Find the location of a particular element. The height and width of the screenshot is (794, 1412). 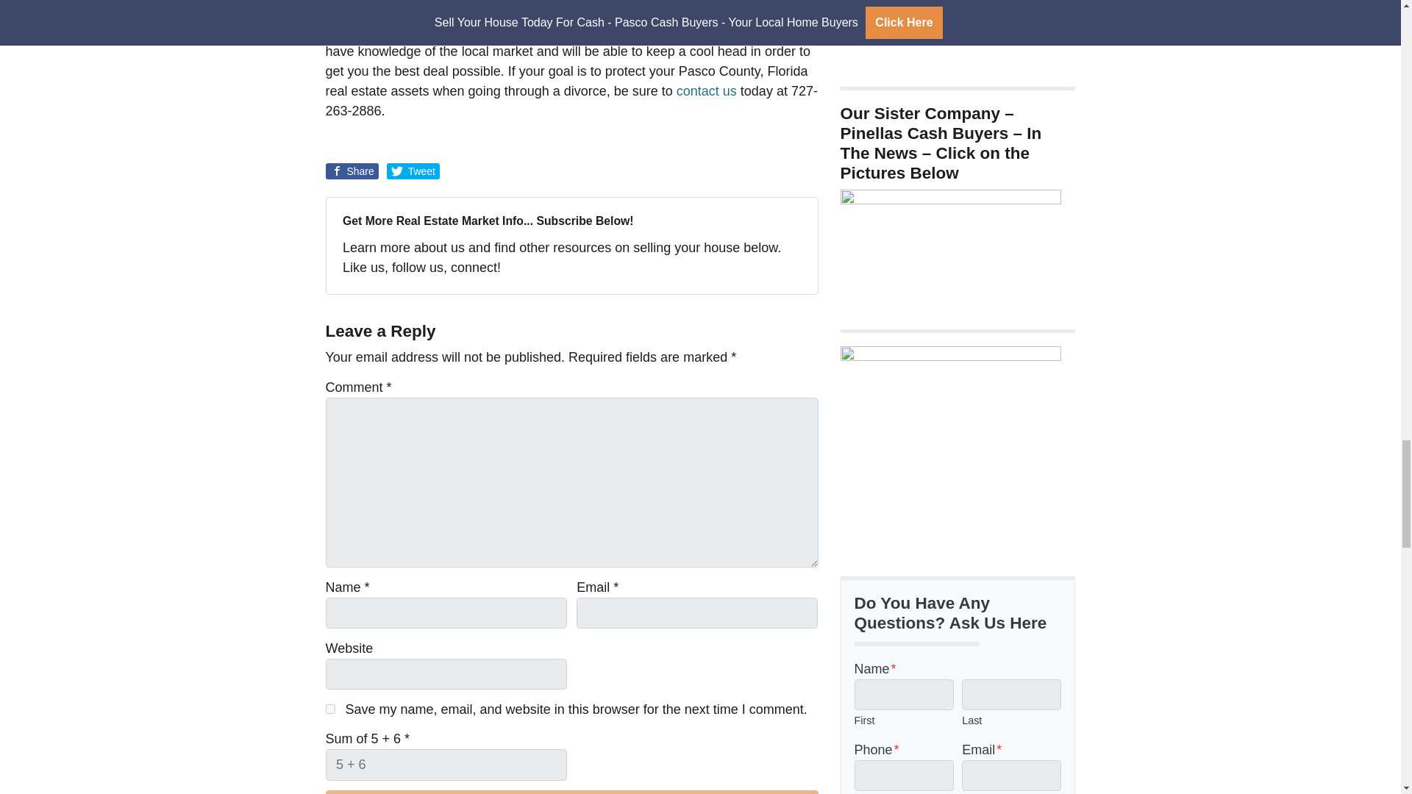

Share on Twitter is located at coordinates (413, 171).